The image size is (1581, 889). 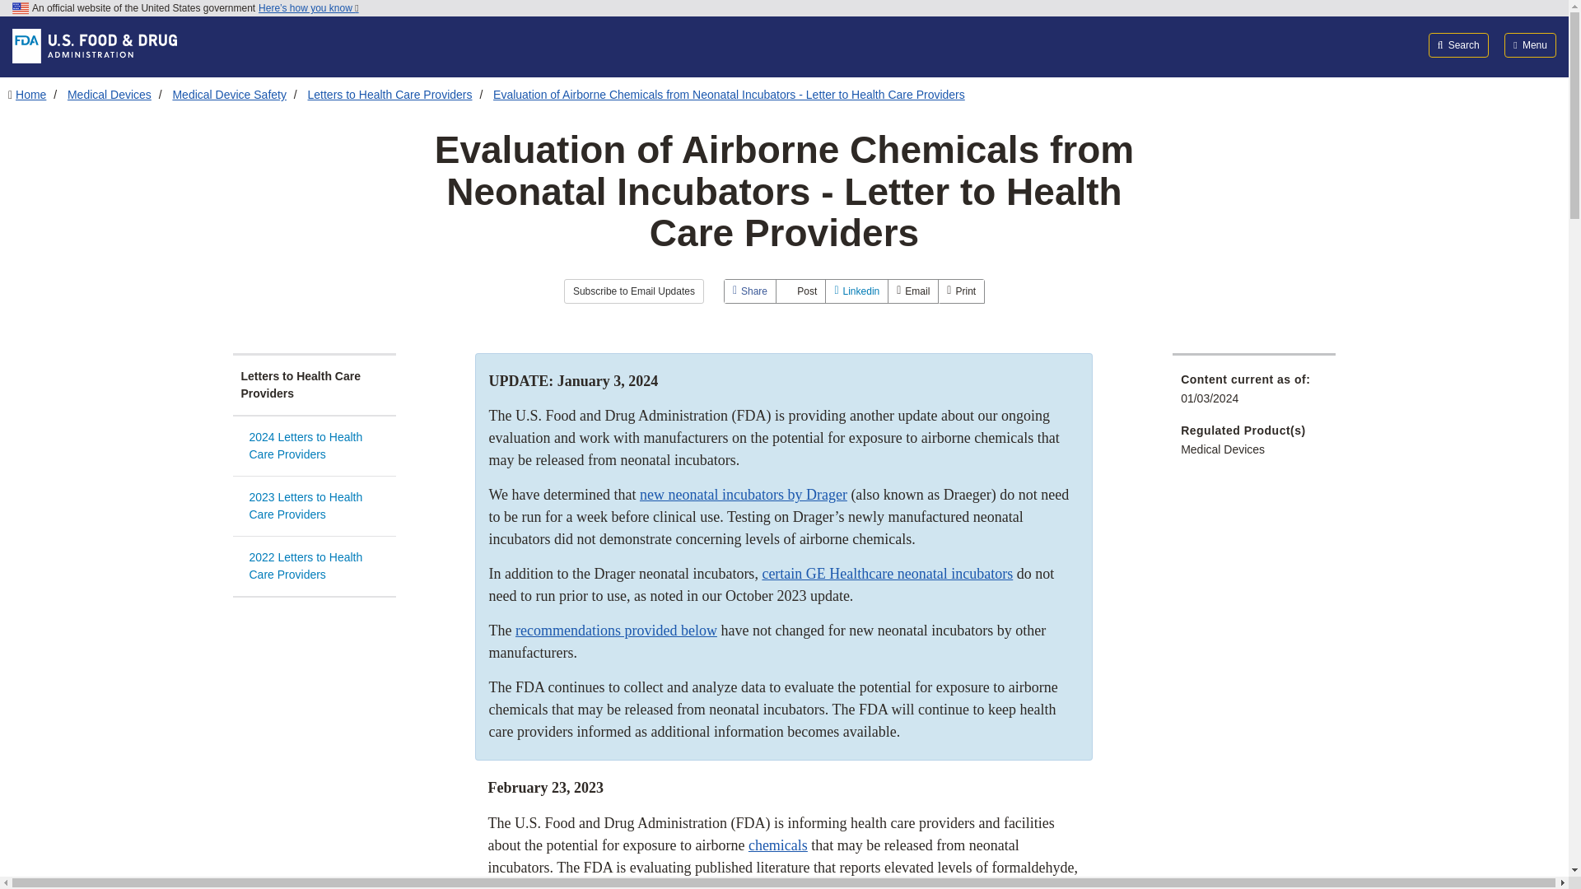 I want to click on Print this page, so click(x=961, y=291).